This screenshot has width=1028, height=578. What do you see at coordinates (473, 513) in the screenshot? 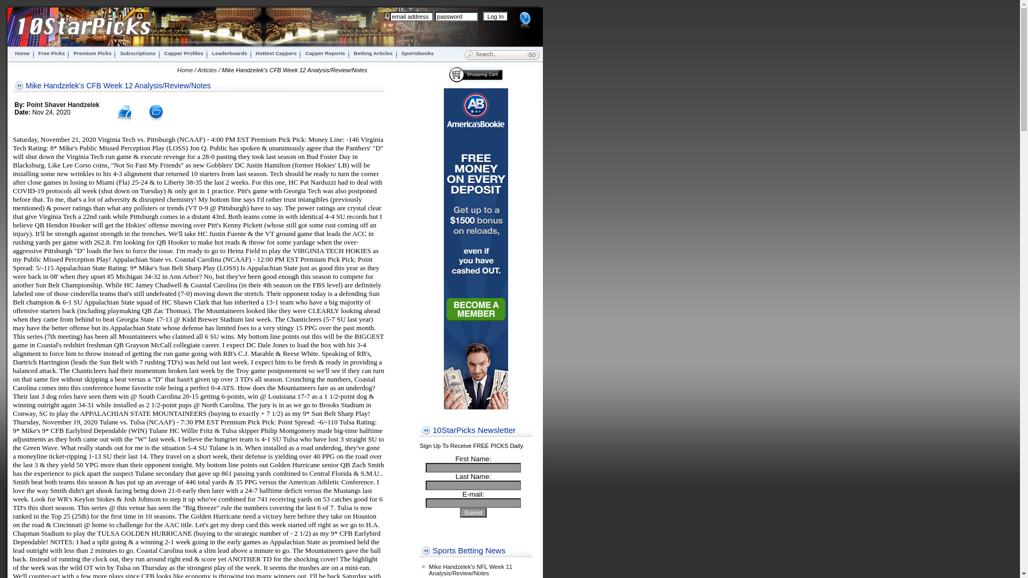
I see `Submit` at bounding box center [473, 513].